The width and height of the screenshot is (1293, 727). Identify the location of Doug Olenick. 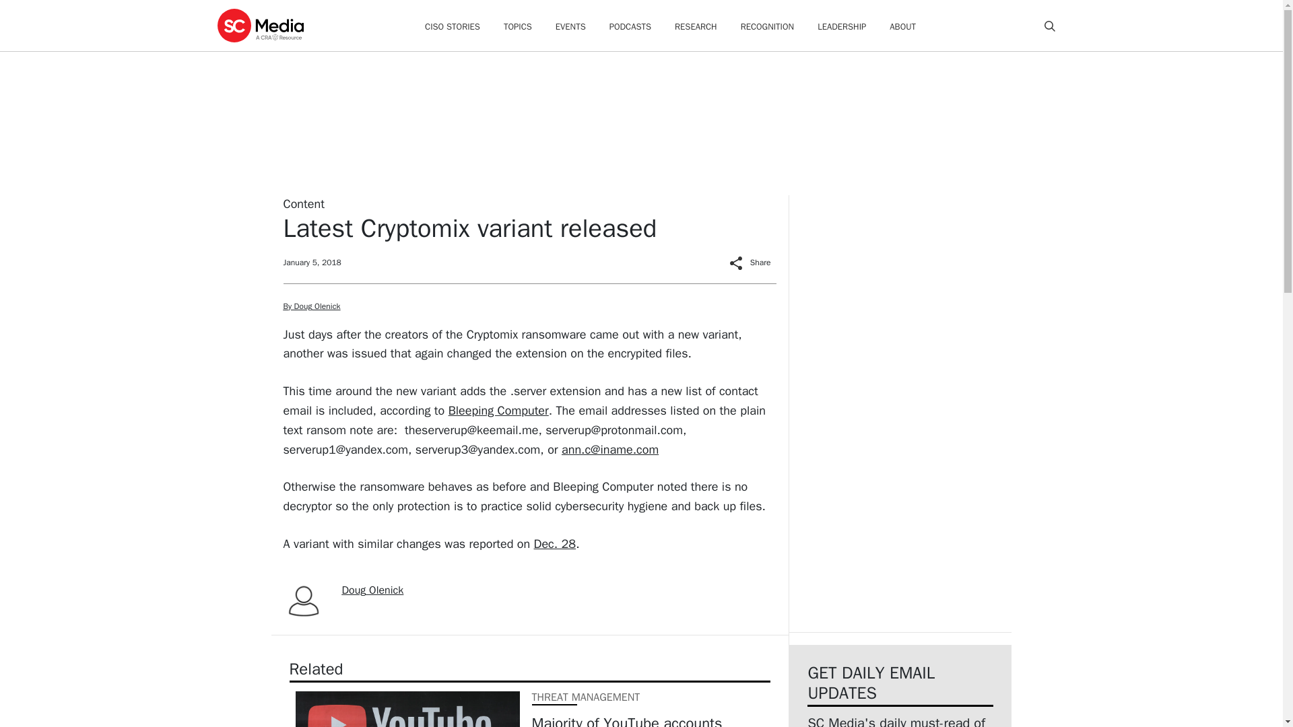
(373, 590).